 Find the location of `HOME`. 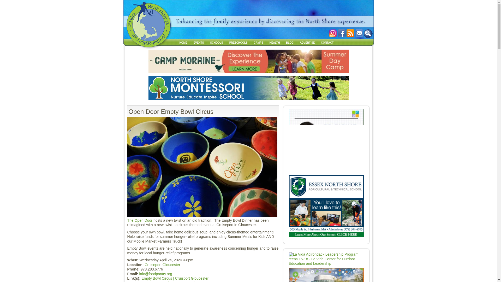

HOME is located at coordinates (183, 42).